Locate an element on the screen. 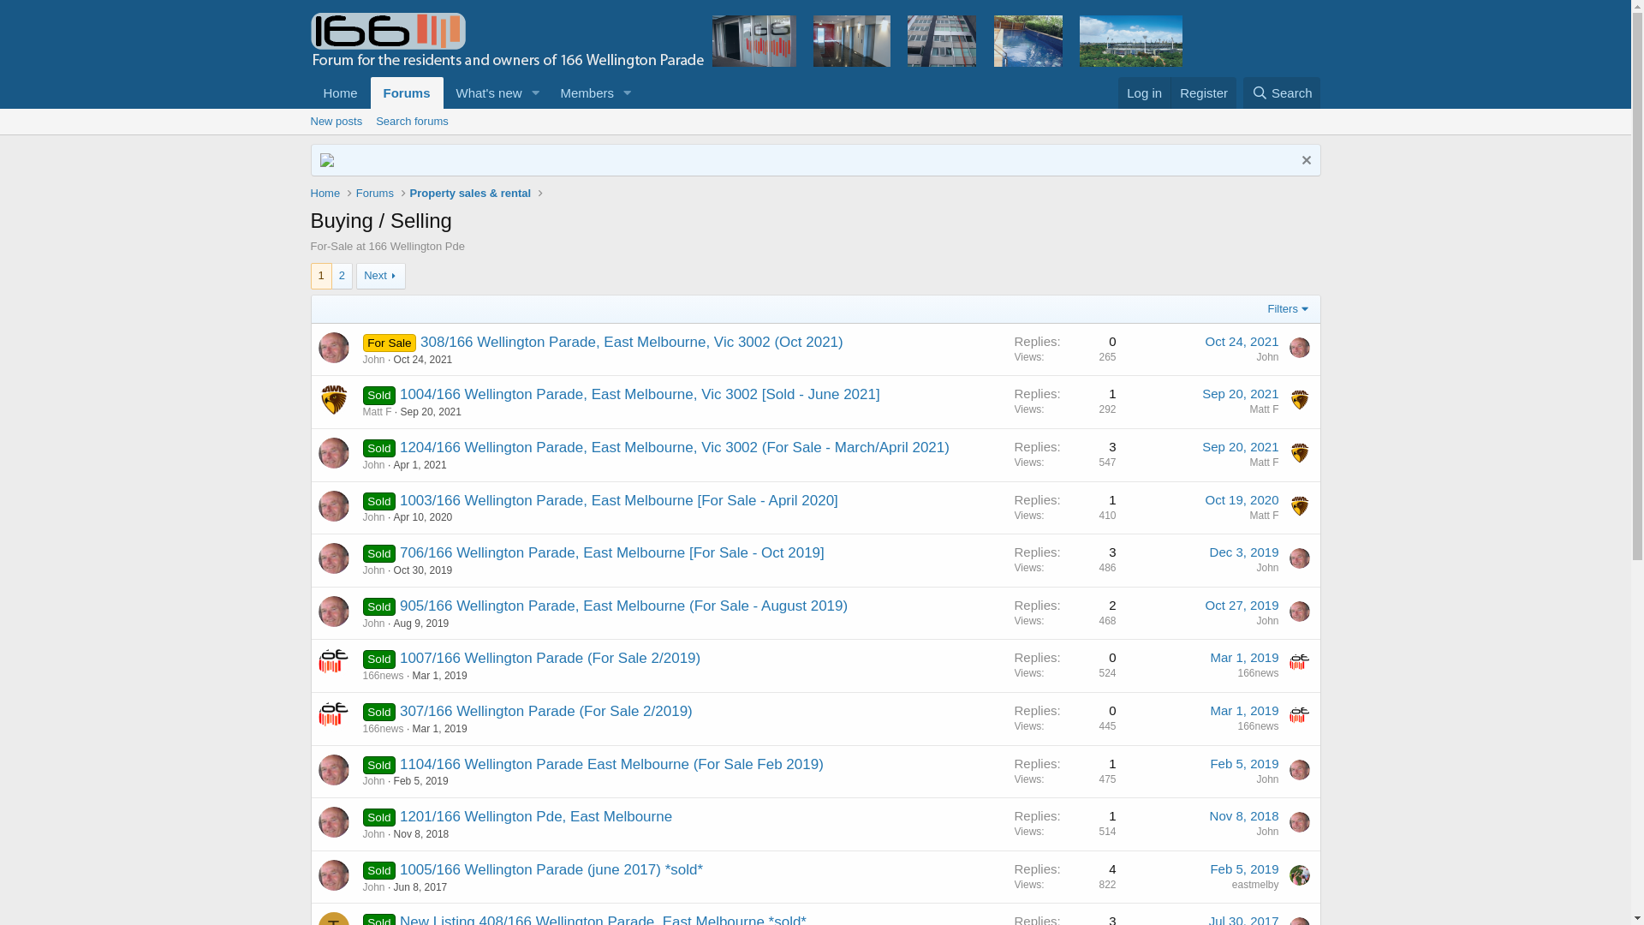  Mar 1, 2019 is located at coordinates (1244, 657).